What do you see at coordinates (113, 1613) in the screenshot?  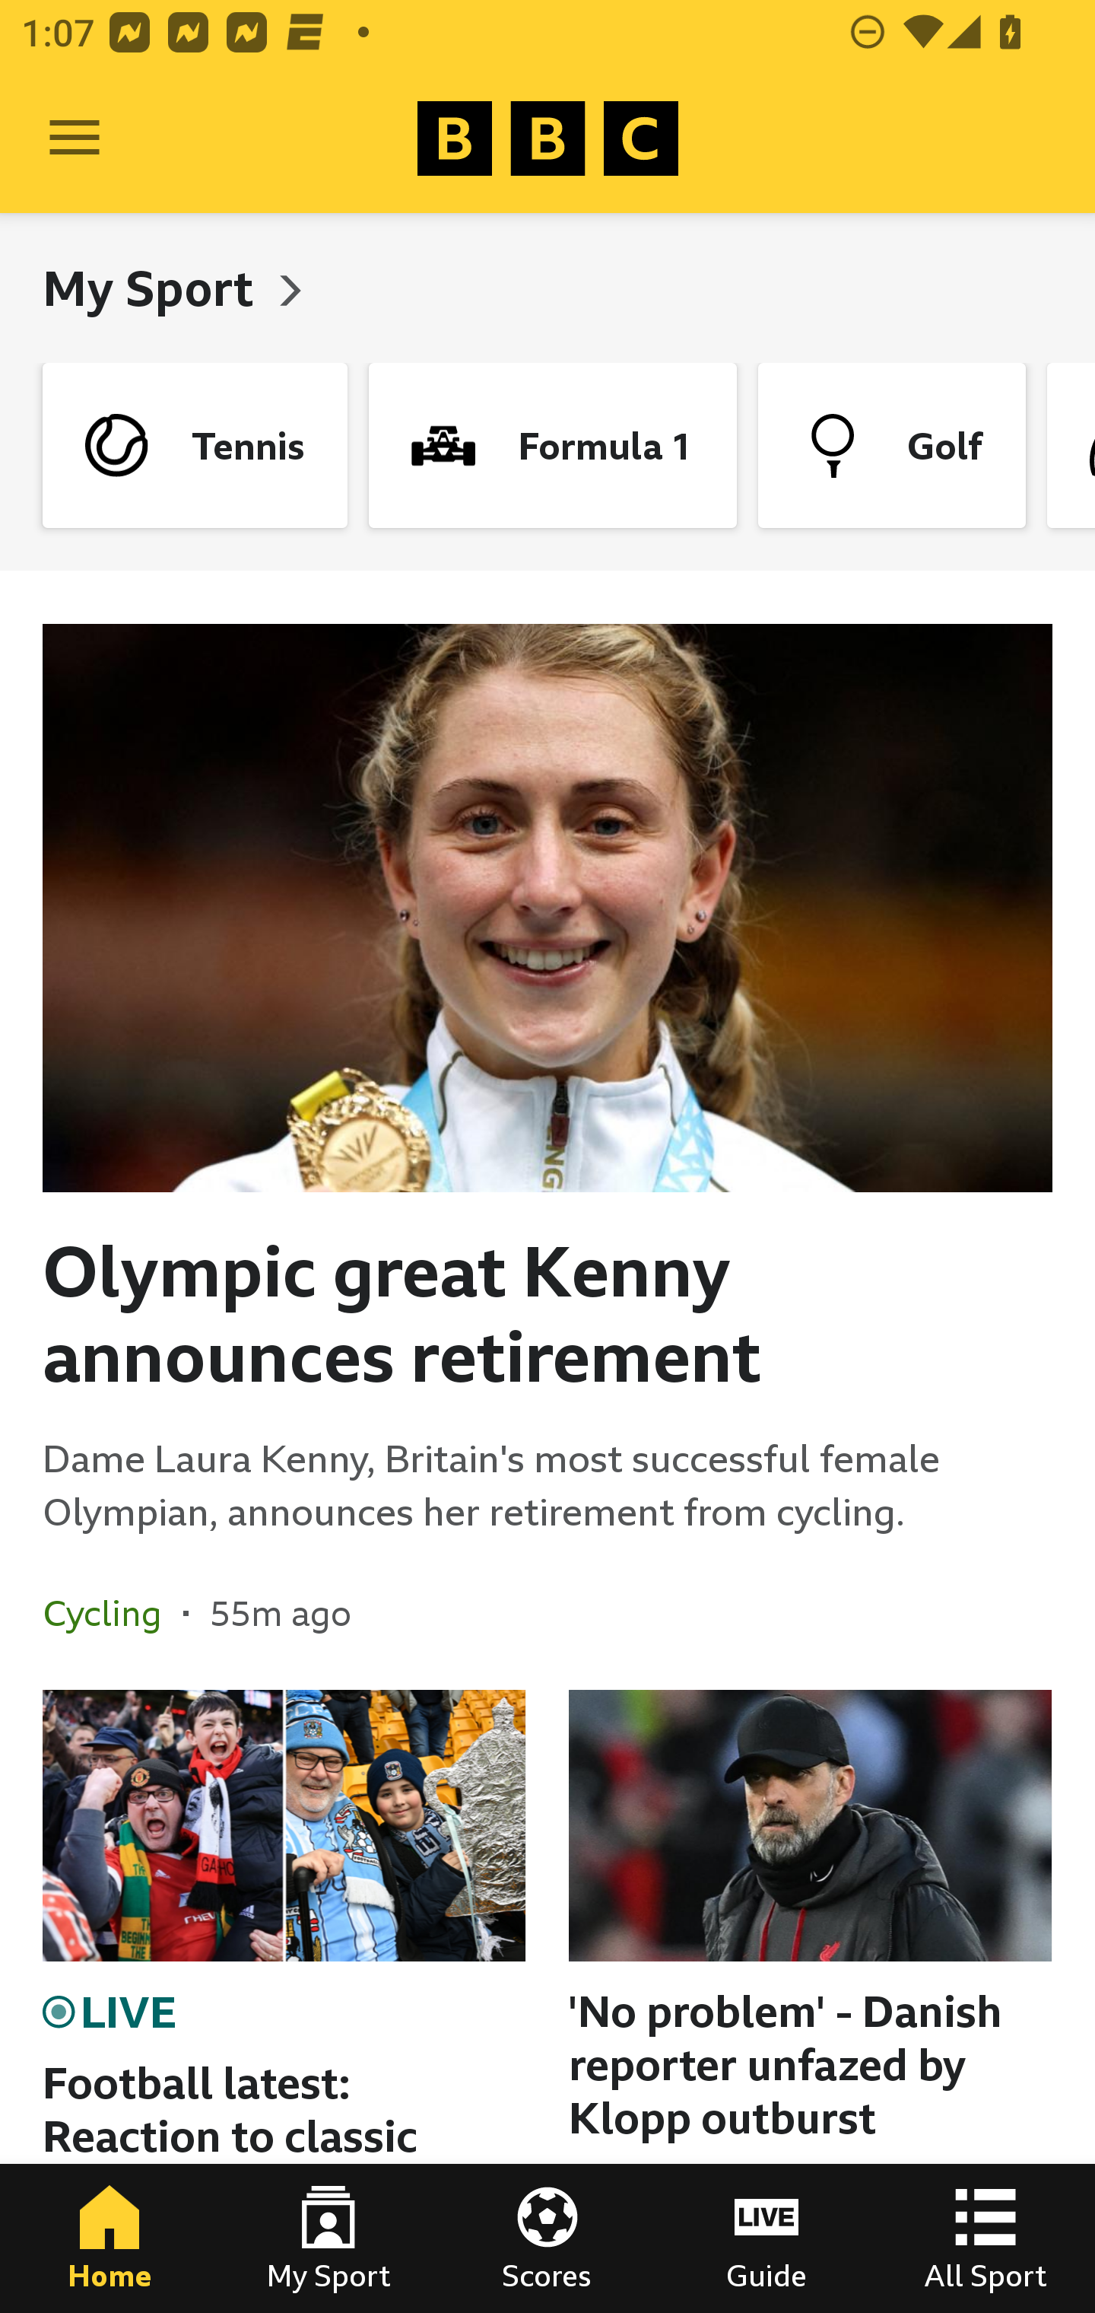 I see `Cycling In the section Cycling` at bounding box center [113, 1613].